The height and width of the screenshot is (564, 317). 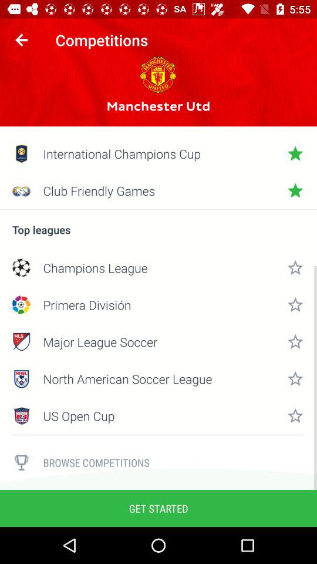 I want to click on turn off item above the us open cup, so click(x=158, y=378).